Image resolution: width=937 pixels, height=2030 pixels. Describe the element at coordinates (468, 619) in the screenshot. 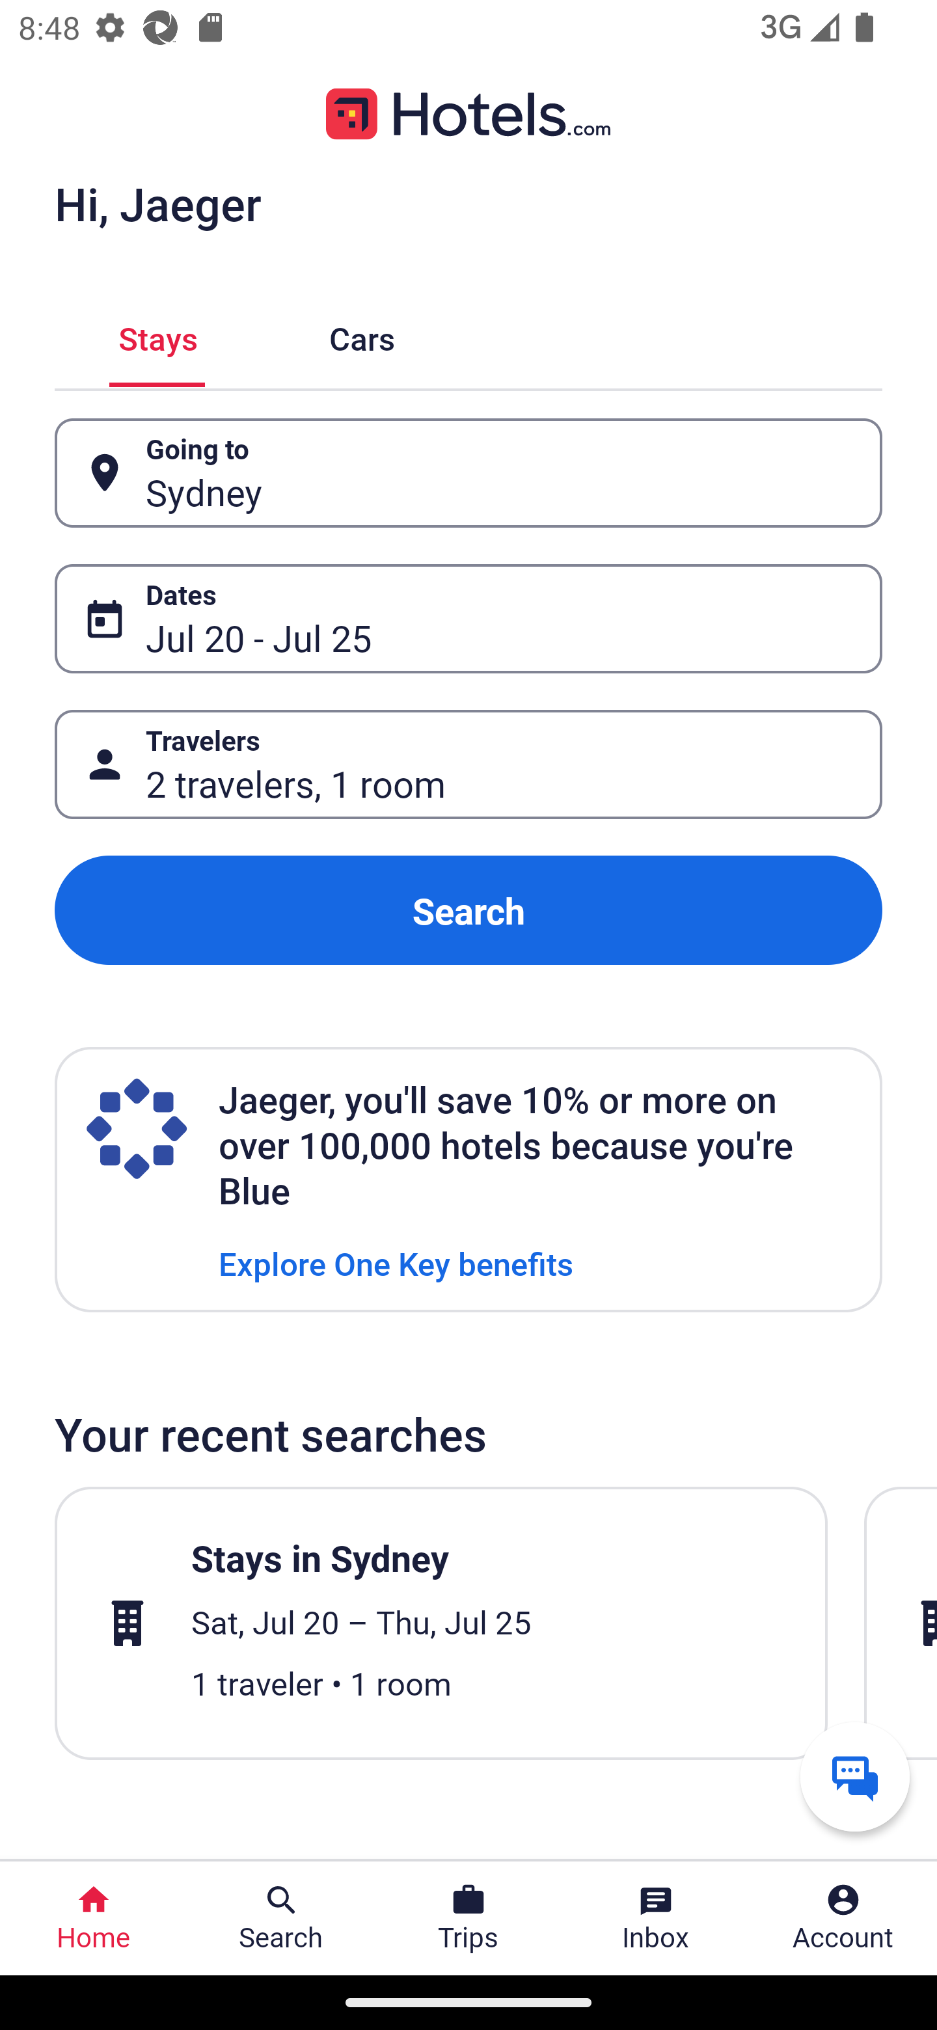

I see `Dates Button Jul 20 - Jul 25` at that location.